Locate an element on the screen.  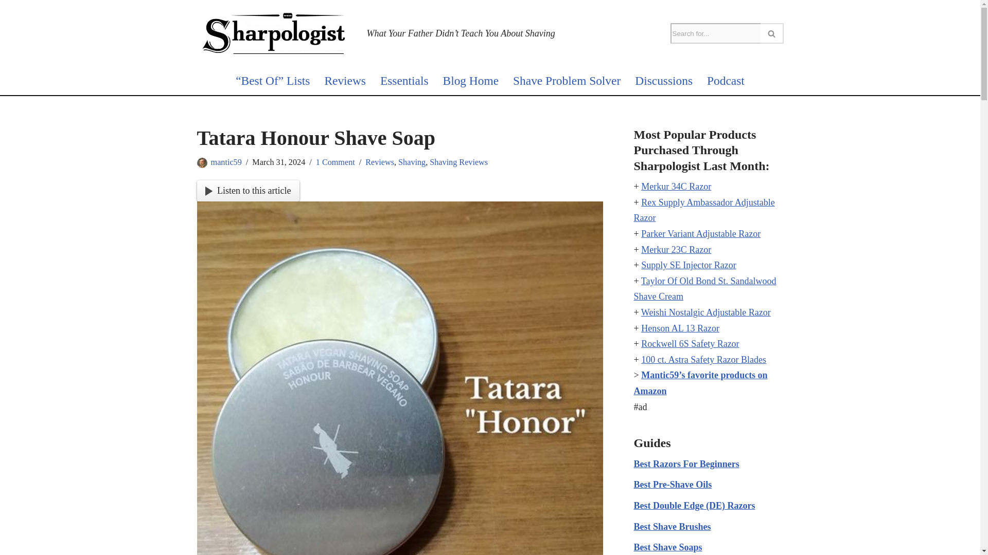
Shave Problem Solver is located at coordinates (566, 81).